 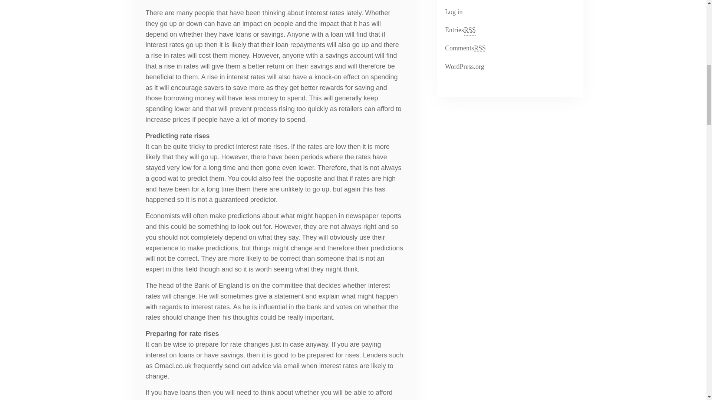 I want to click on Really Simple Syndication, so click(x=480, y=48).